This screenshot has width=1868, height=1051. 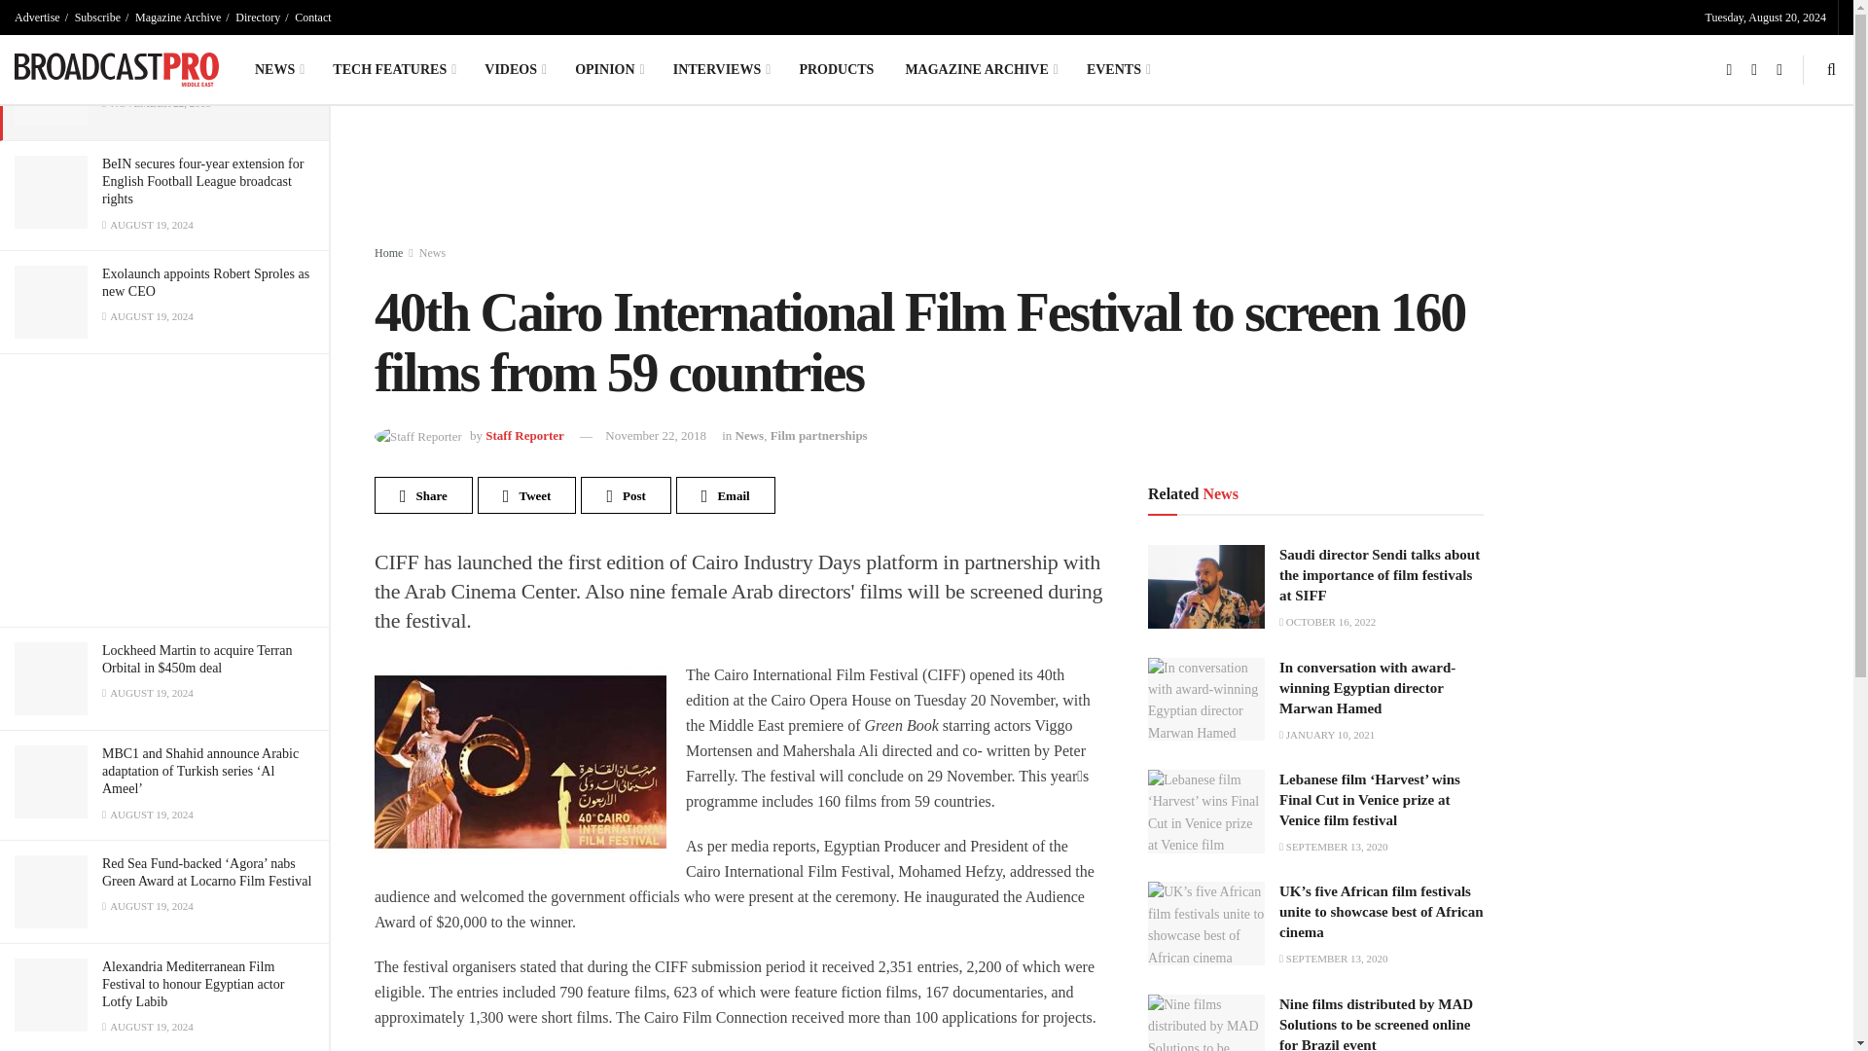 I want to click on Contact, so click(x=312, y=18).